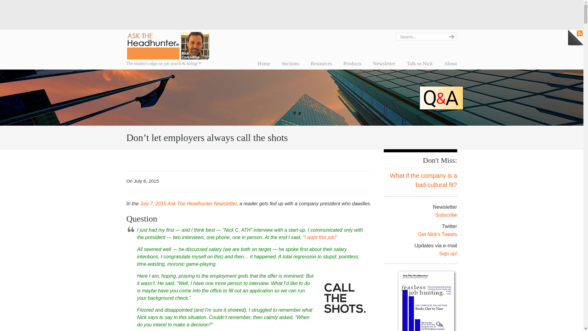  I want to click on Sections, so click(291, 63).